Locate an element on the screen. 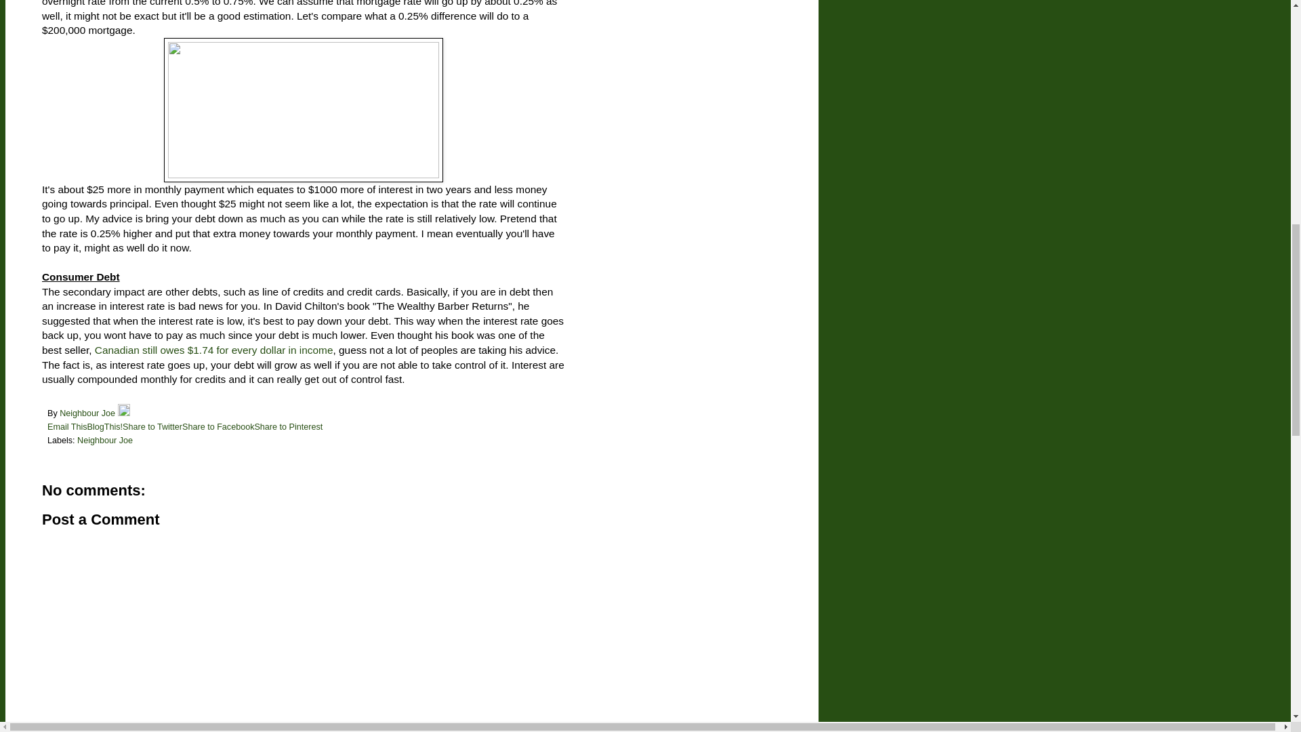 This screenshot has height=732, width=1301. Share to Pinterest is located at coordinates (288, 427).